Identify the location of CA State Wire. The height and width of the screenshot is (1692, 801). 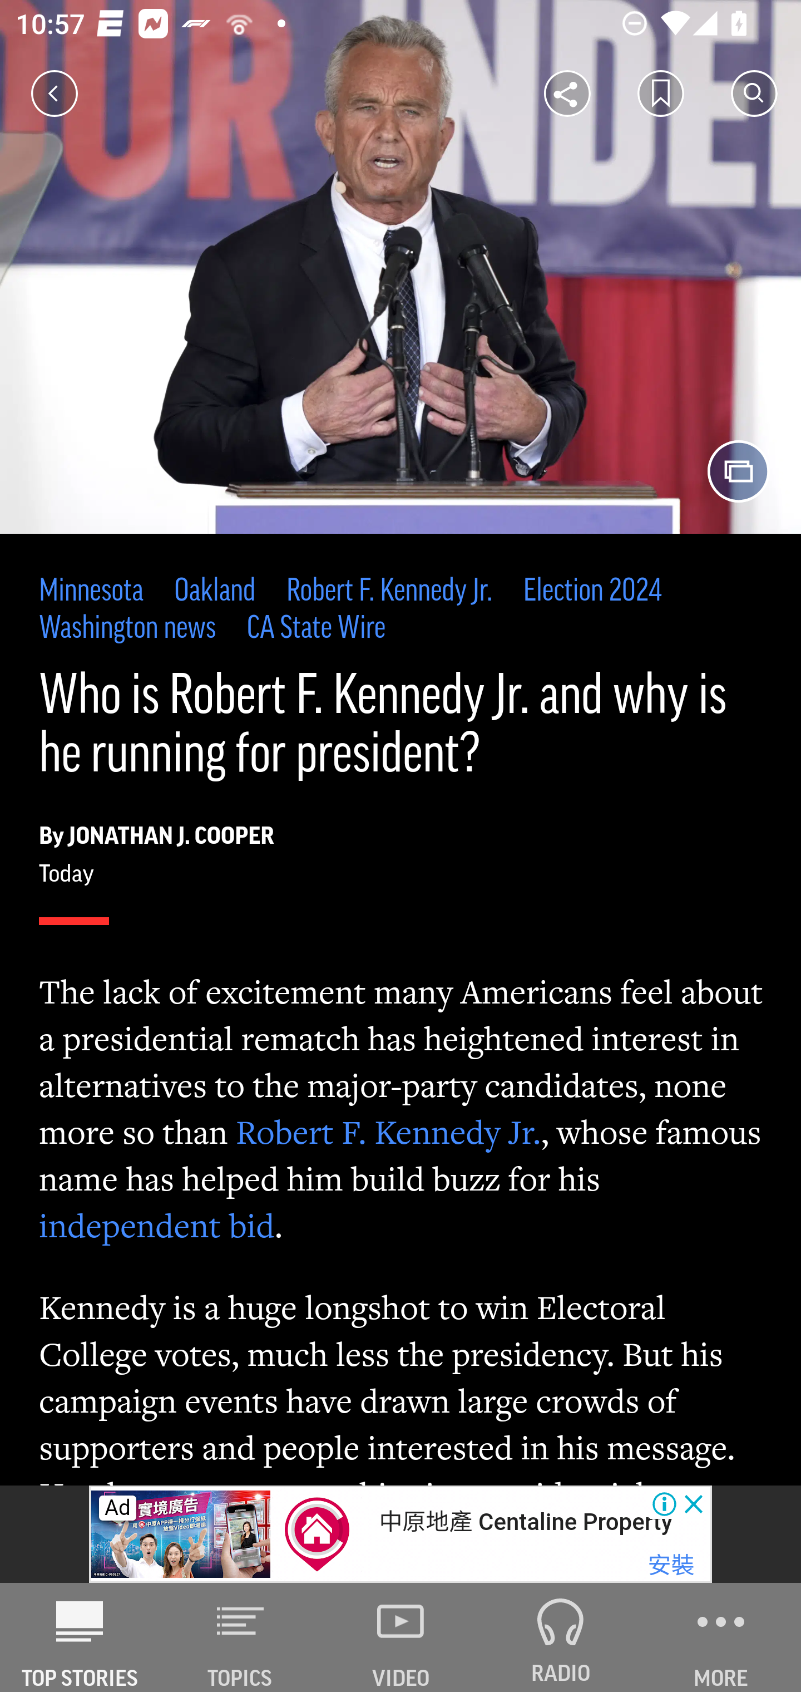
(316, 628).